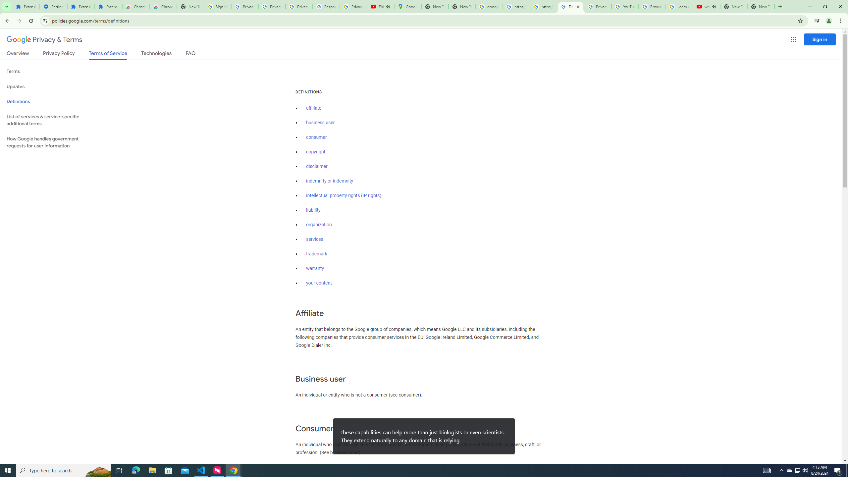 This screenshot has height=477, width=848. What do you see at coordinates (315, 268) in the screenshot?
I see `warranty` at bounding box center [315, 268].